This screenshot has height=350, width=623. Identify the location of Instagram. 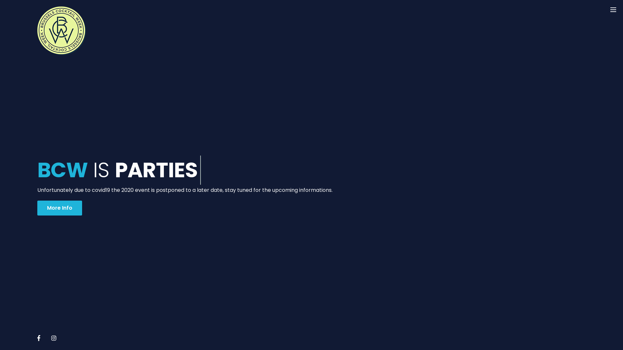
(54, 338).